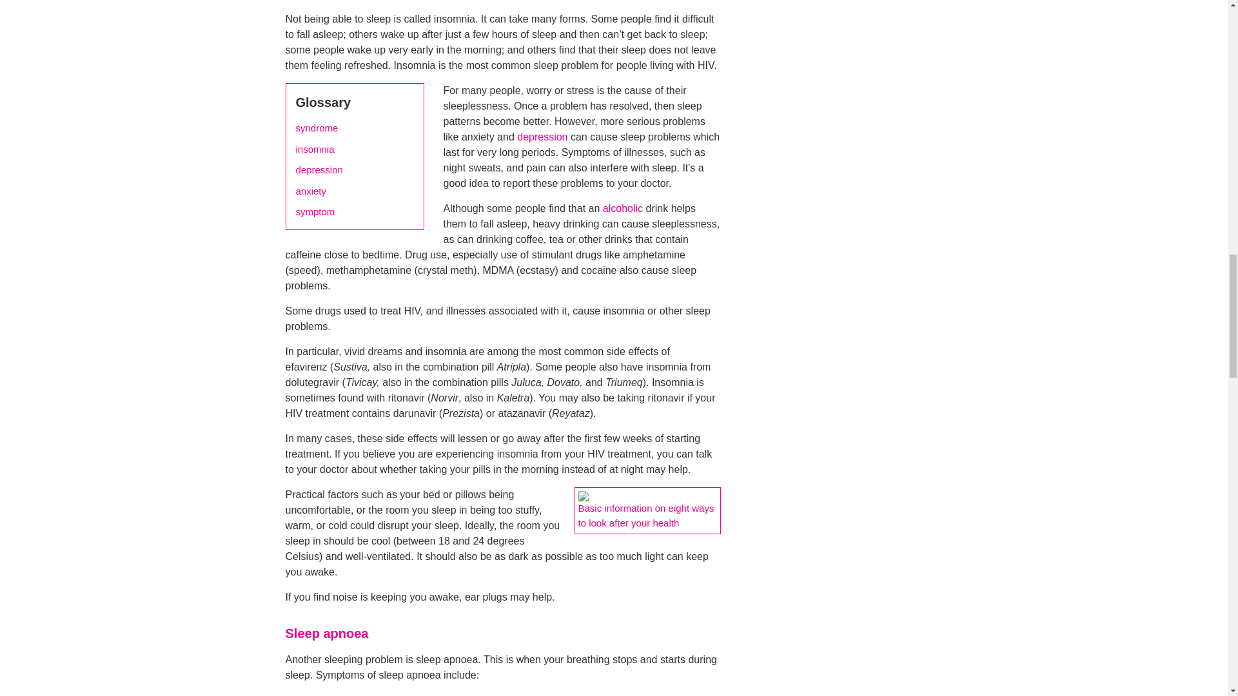 This screenshot has width=1238, height=696. I want to click on depression, so click(542, 137).